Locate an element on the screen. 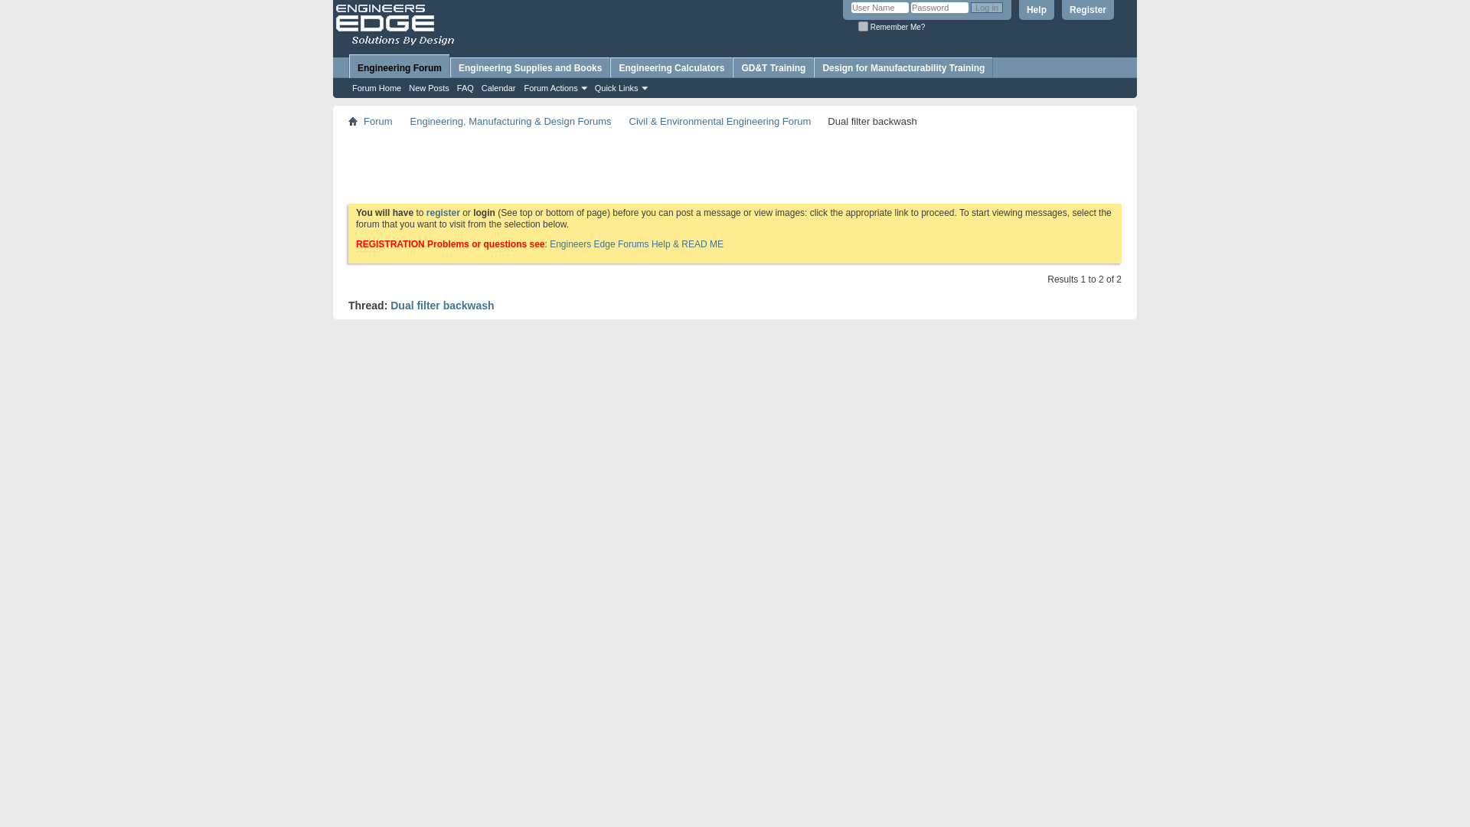 The image size is (1470, 827). Reload this Page is located at coordinates (443, 305).